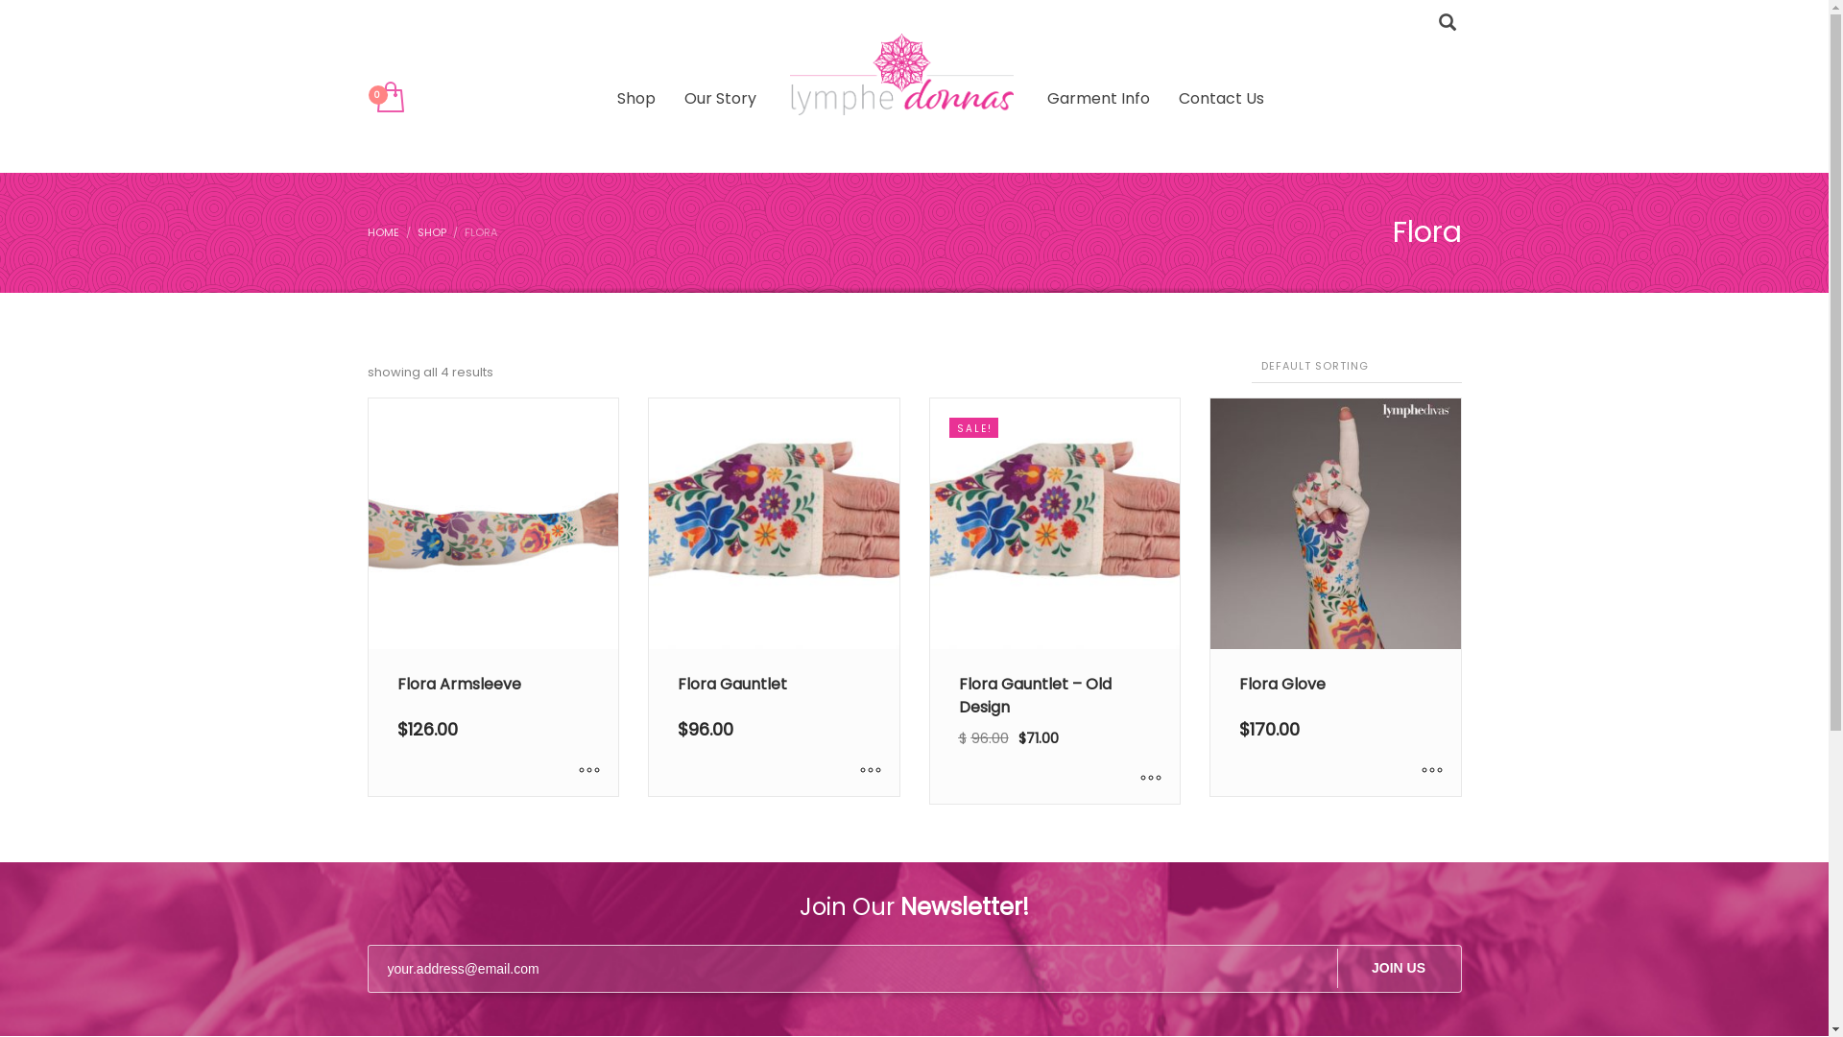 The image size is (1843, 1037). What do you see at coordinates (431, 232) in the screenshot?
I see `SHOP` at bounding box center [431, 232].